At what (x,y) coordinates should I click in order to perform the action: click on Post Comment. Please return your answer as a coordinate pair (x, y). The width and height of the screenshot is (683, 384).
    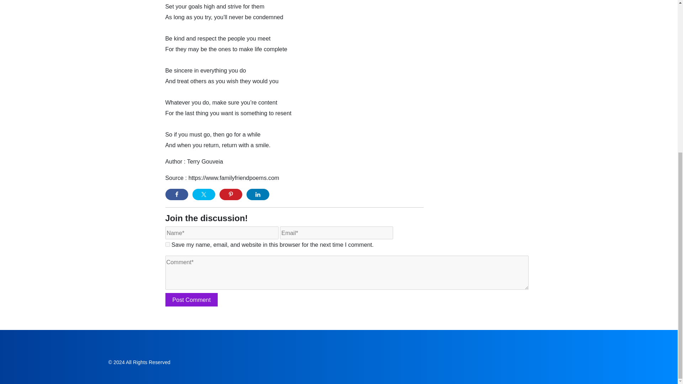
    Looking at the image, I should click on (191, 299).